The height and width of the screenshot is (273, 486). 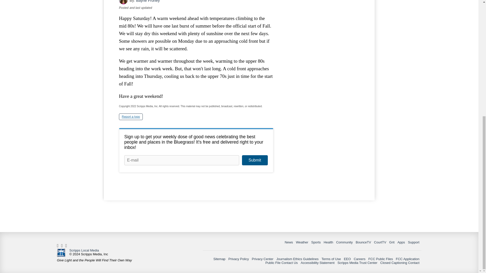 I want to click on Submit, so click(x=255, y=160).